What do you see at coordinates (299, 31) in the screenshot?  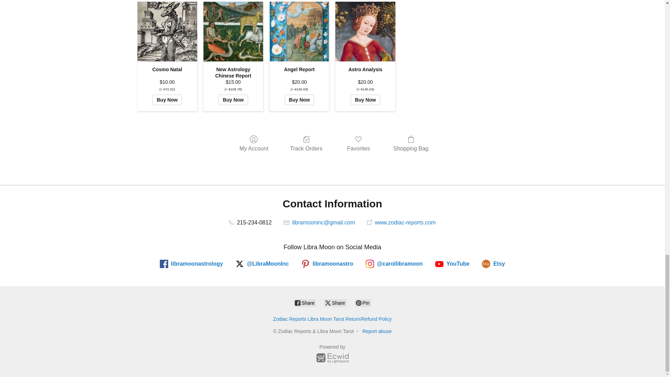 I see `Angel Report` at bounding box center [299, 31].